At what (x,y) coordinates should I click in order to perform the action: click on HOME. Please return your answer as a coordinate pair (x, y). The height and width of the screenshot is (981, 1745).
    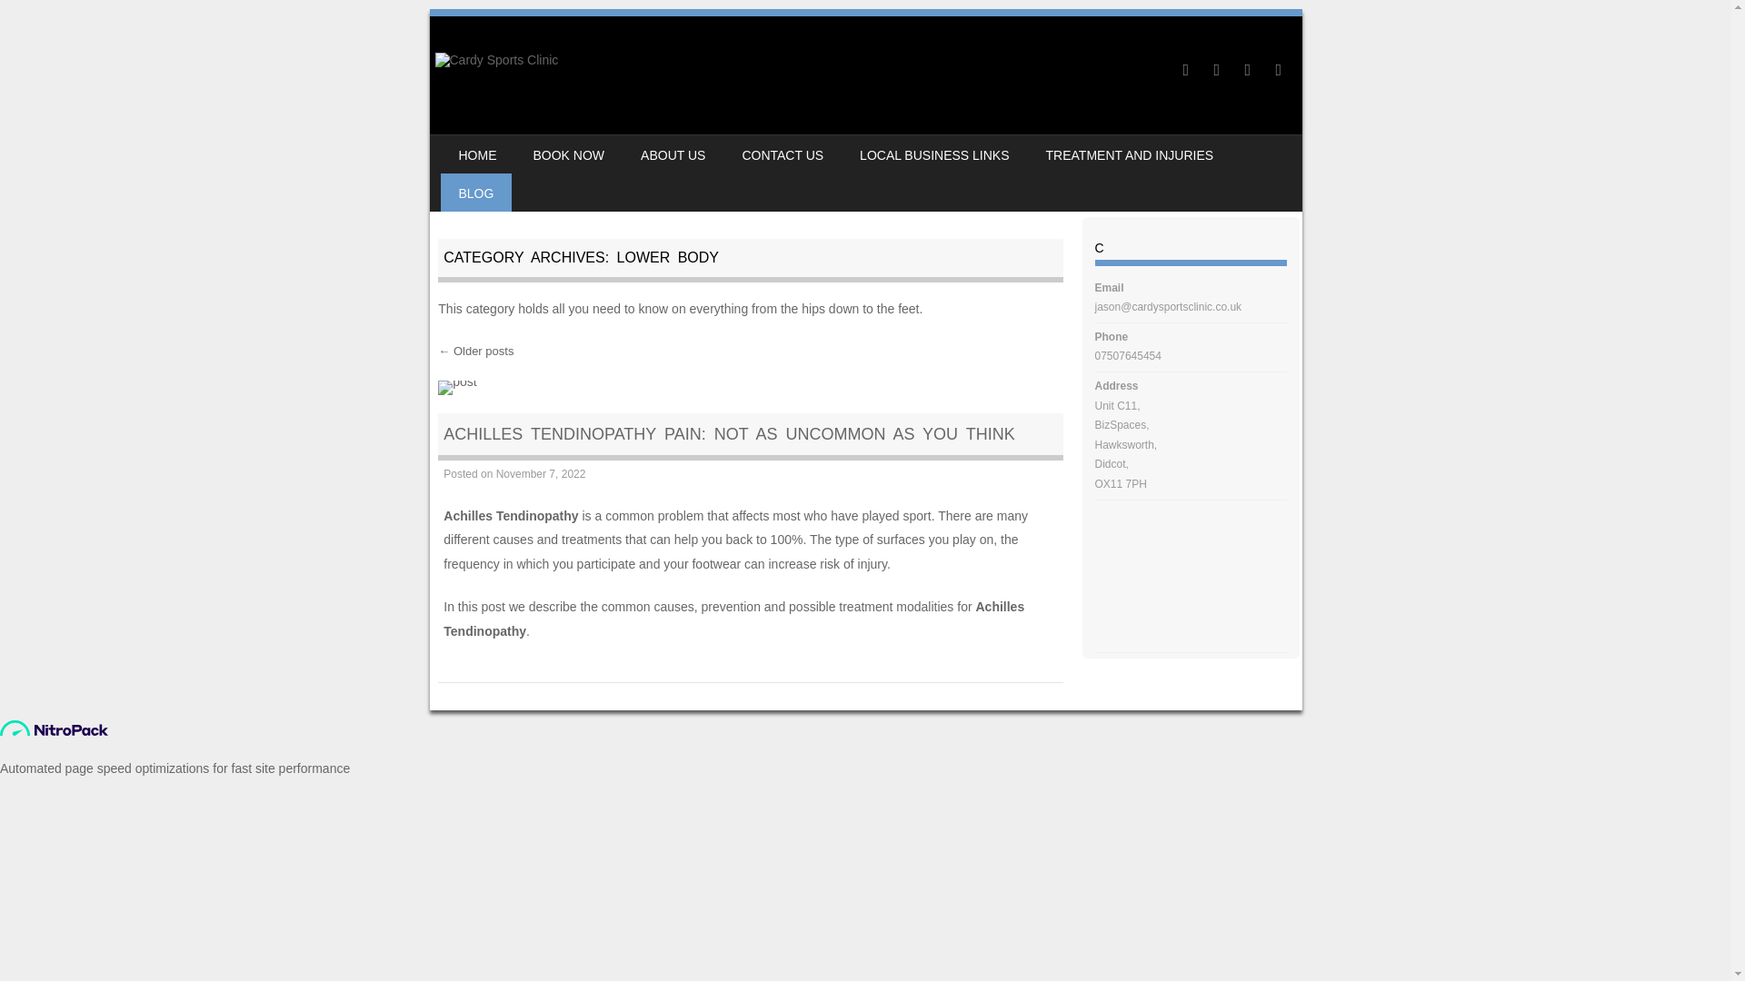
    Looking at the image, I should click on (476, 154).